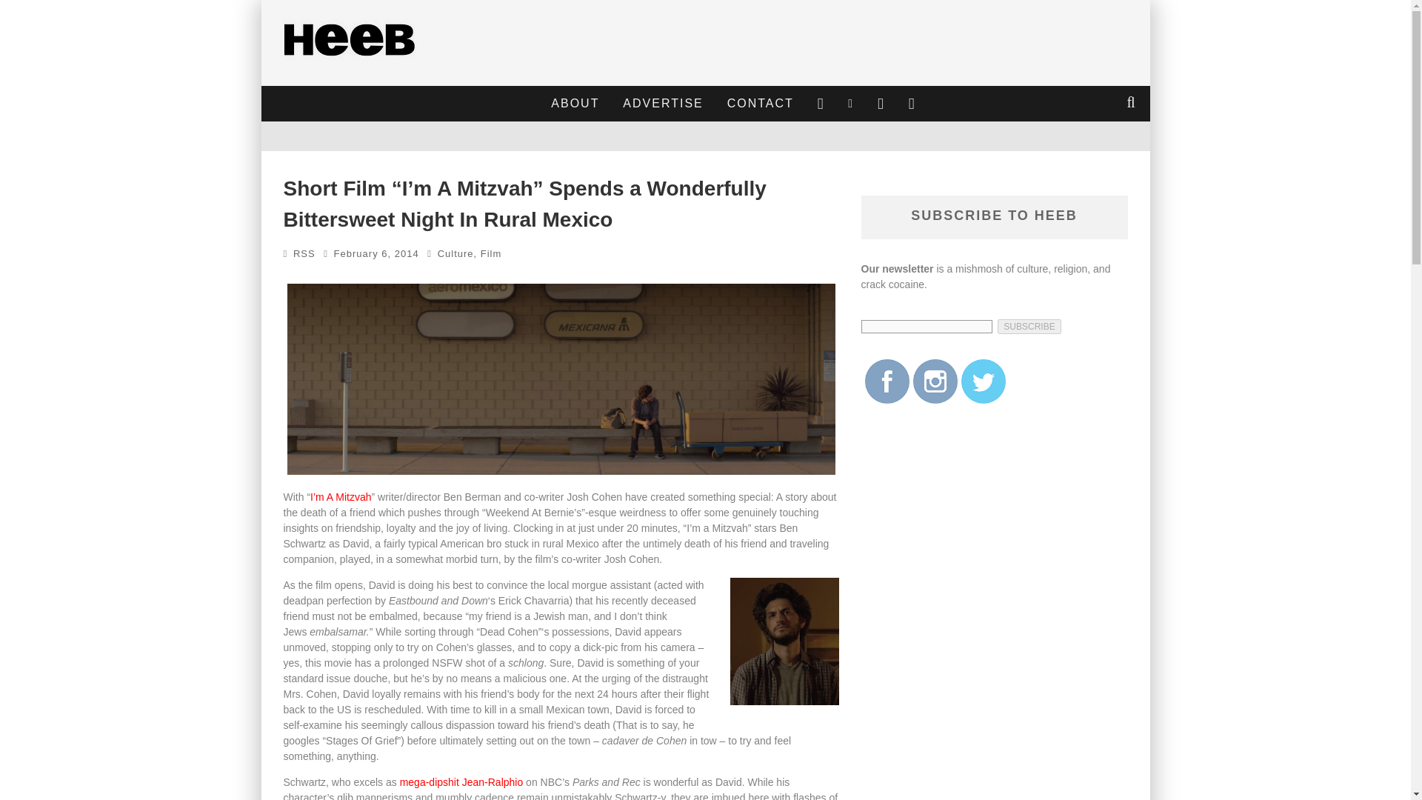 Image resolution: width=1422 pixels, height=800 pixels. Describe the element at coordinates (760, 104) in the screenshot. I see `CONTACT` at that location.